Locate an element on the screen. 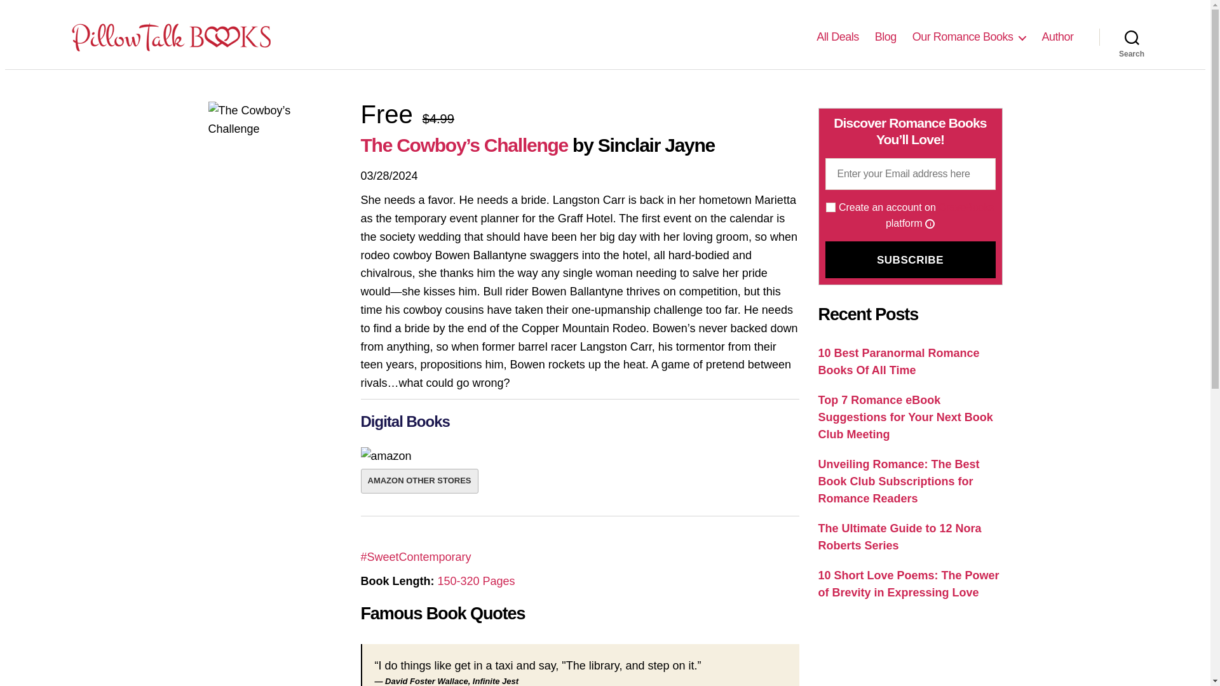 This screenshot has width=1220, height=686. Amazon is located at coordinates (386, 456).